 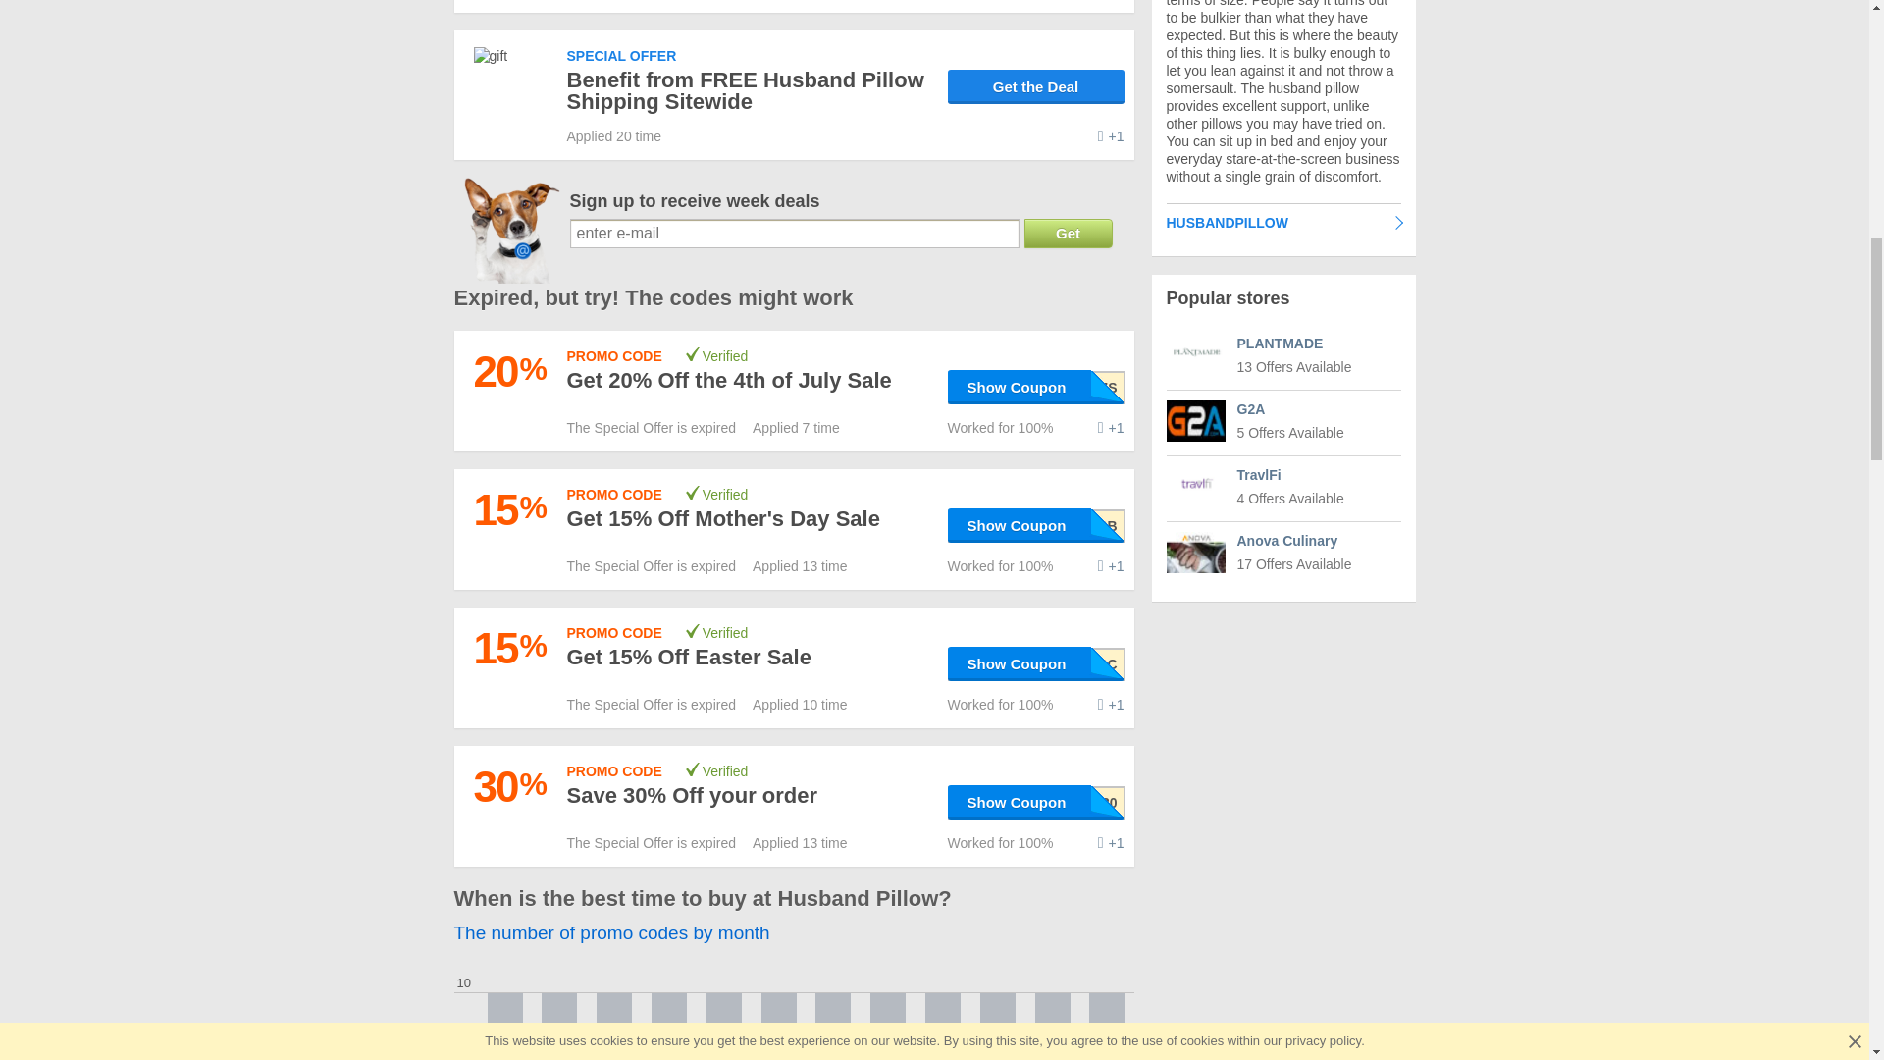 I want to click on Leave your comment , so click(x=1111, y=135).